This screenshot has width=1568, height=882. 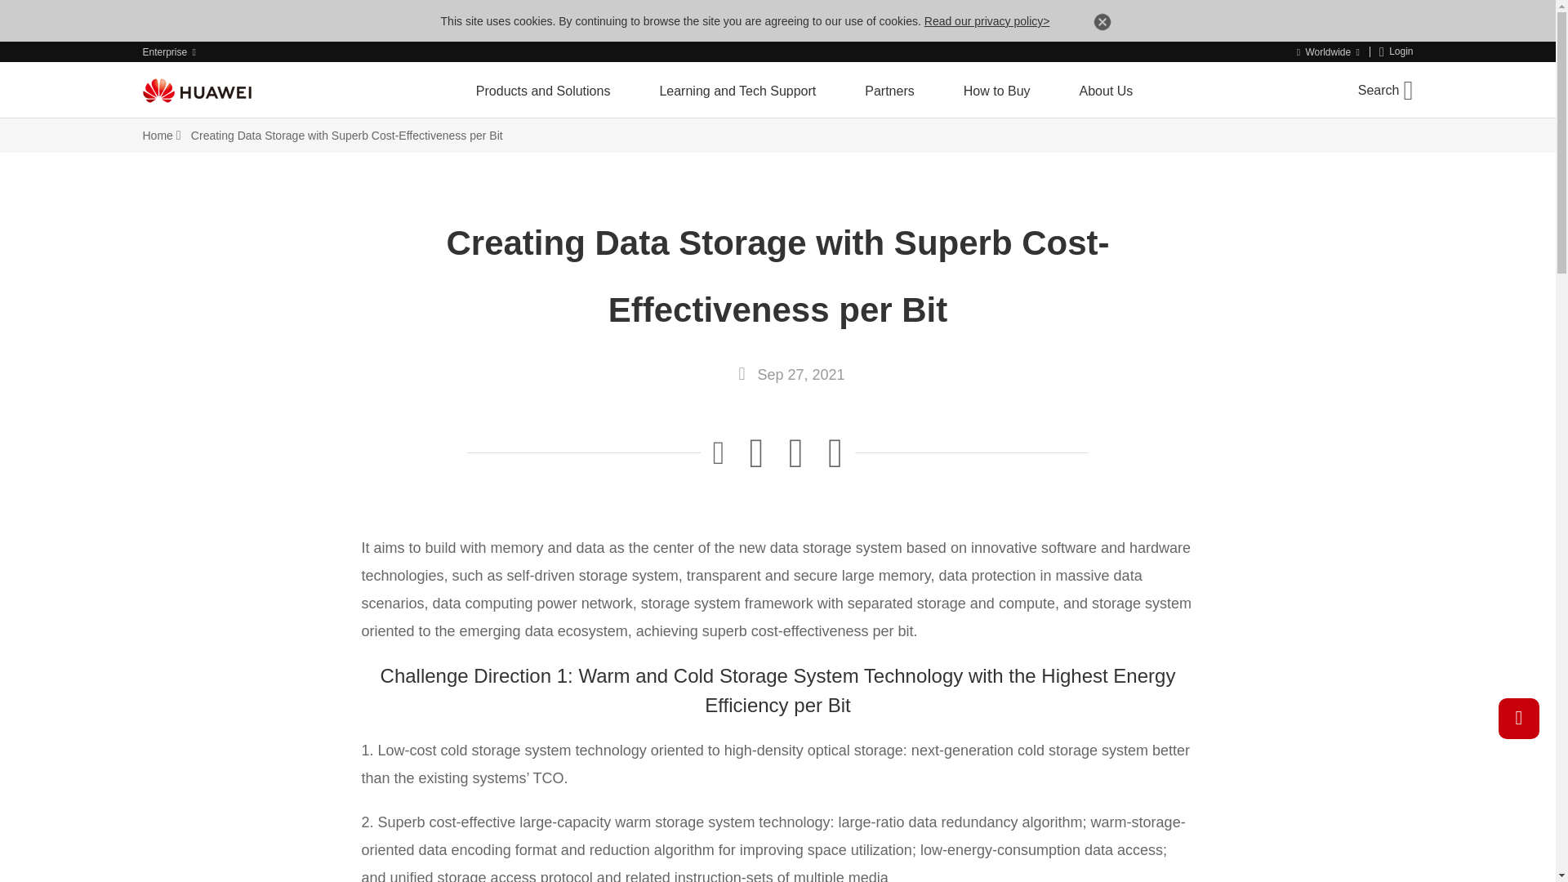 What do you see at coordinates (1396, 52) in the screenshot?
I see `Login` at bounding box center [1396, 52].